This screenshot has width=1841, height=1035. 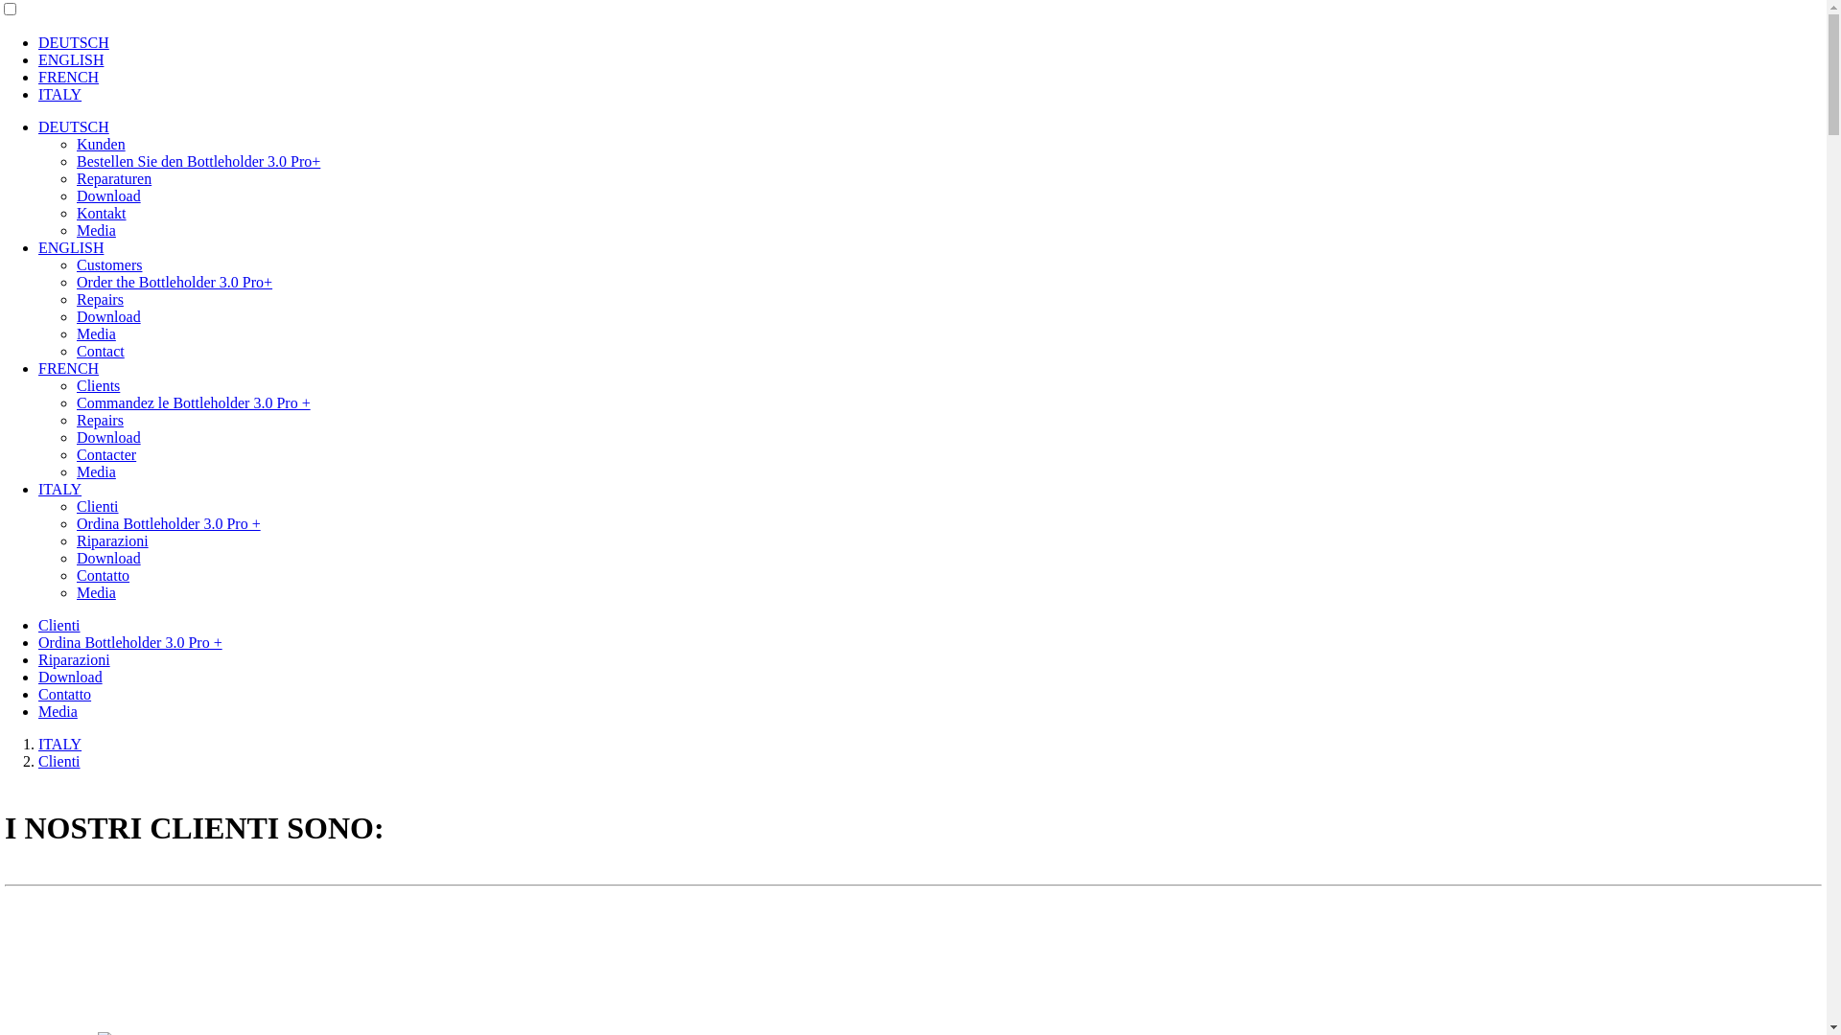 What do you see at coordinates (71, 247) in the screenshot?
I see `ENGLISH` at bounding box center [71, 247].